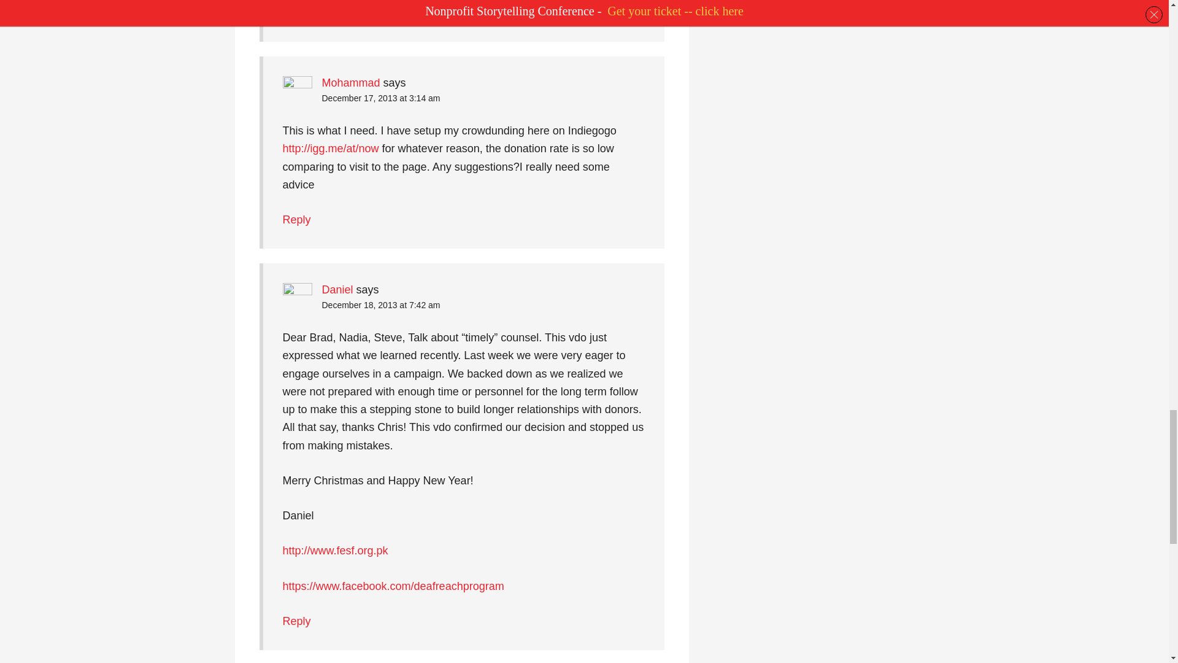 This screenshot has height=663, width=1178. What do you see at coordinates (296, 220) in the screenshot?
I see `Reply` at bounding box center [296, 220].